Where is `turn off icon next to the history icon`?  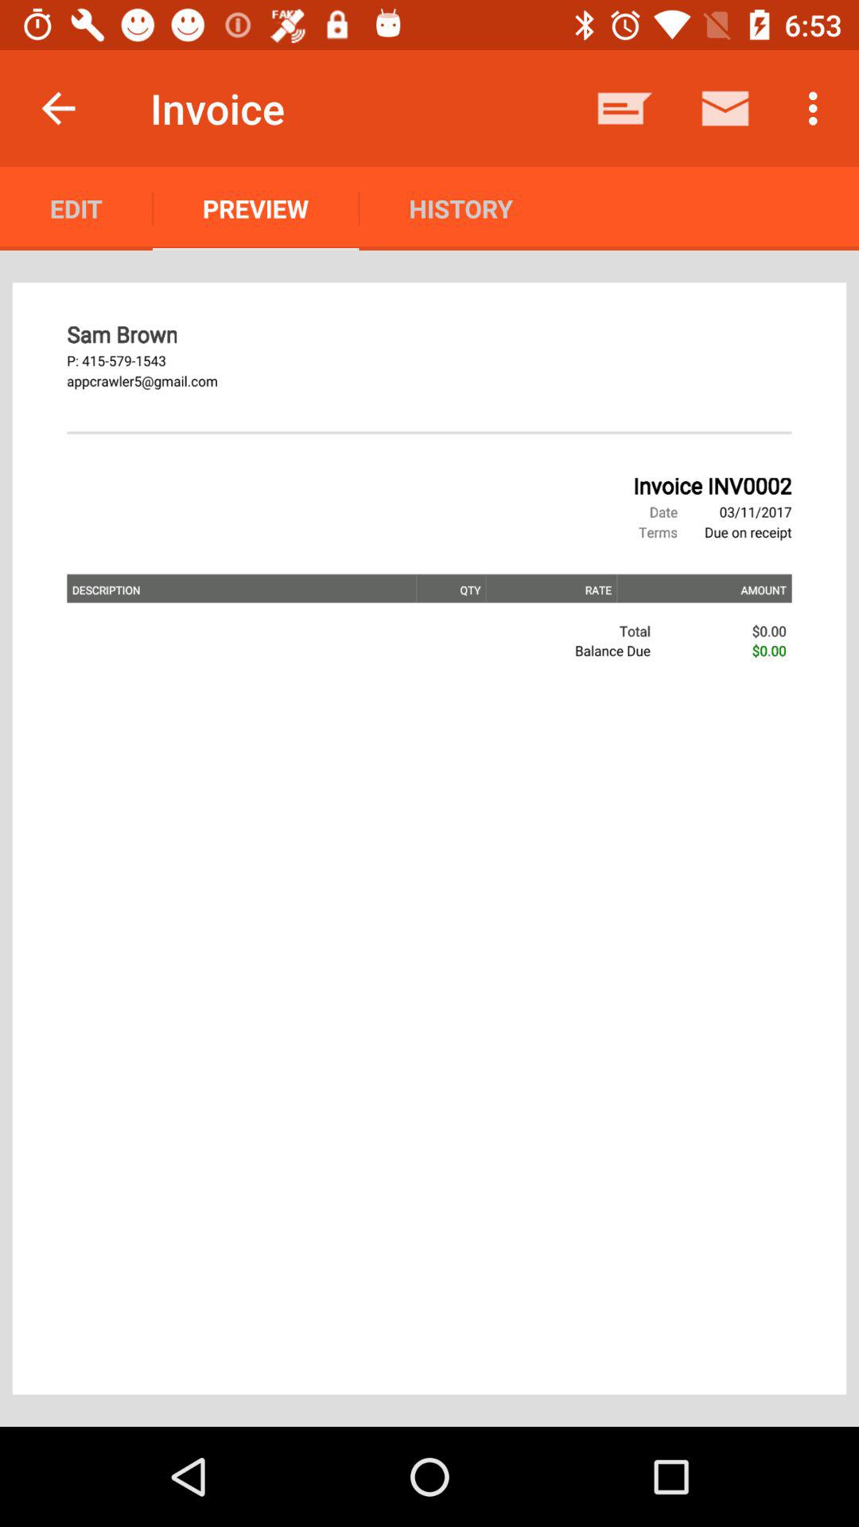 turn off icon next to the history icon is located at coordinates (625, 108).